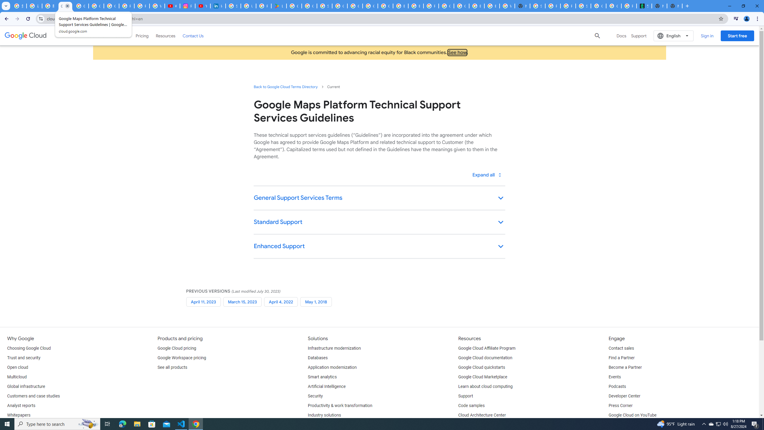 The width and height of the screenshot is (764, 430). I want to click on YouTube Culture & Trends - On The Rise: Handcam Videos, so click(203, 6).